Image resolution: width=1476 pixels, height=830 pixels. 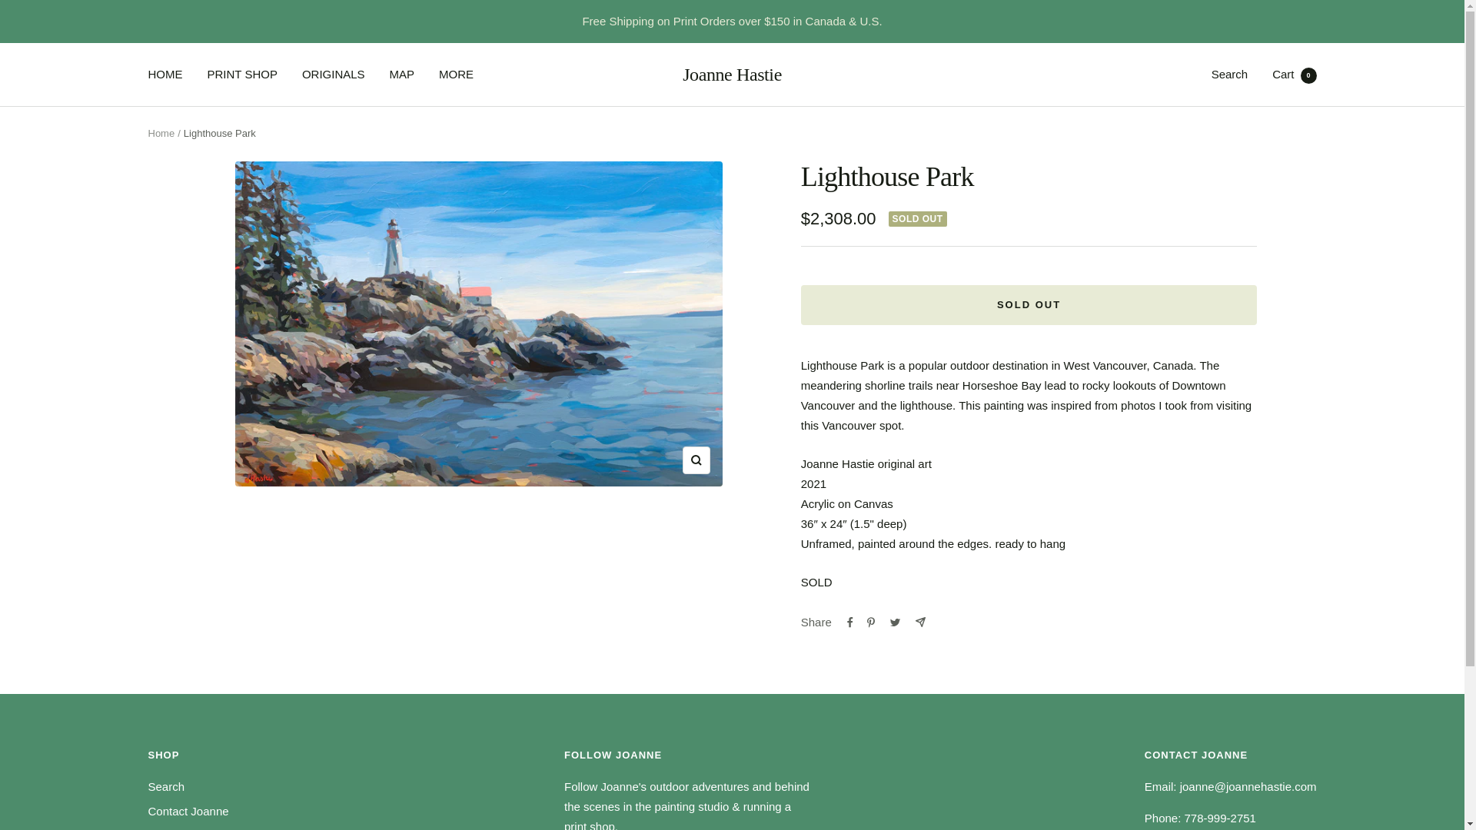 I want to click on Privacy Policy, so click(x=183, y=828).